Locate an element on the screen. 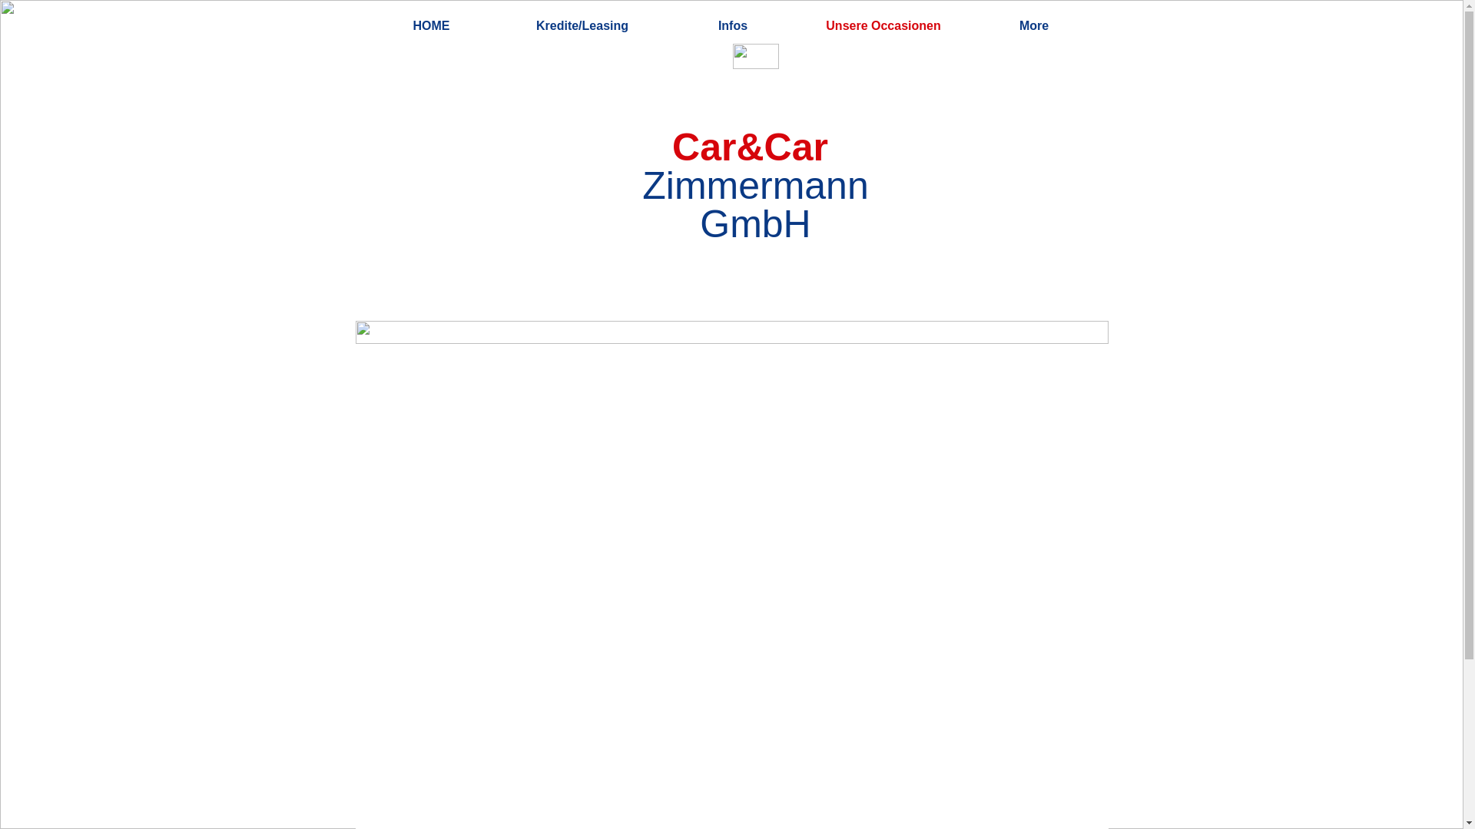 Image resolution: width=1475 pixels, height=829 pixels. Car&Car is located at coordinates (750, 147).